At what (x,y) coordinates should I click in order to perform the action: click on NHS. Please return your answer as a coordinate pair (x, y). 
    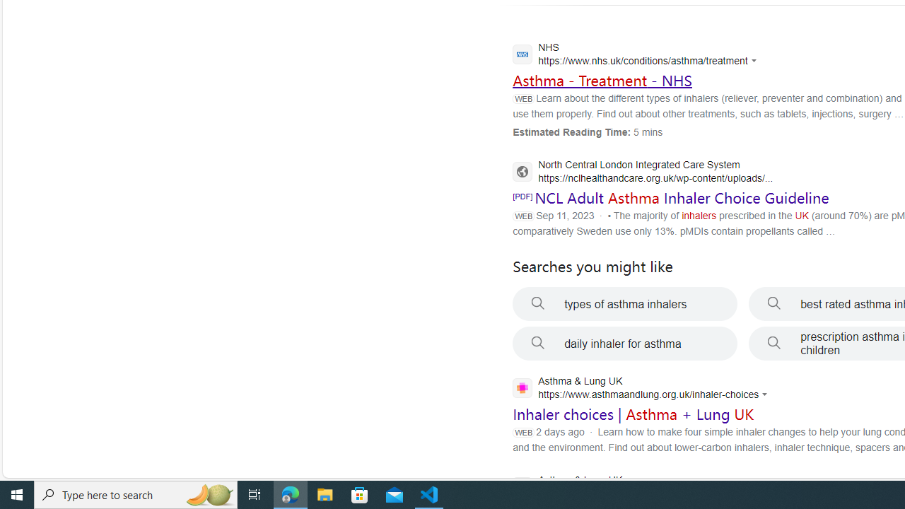
    Looking at the image, I should click on (638, 56).